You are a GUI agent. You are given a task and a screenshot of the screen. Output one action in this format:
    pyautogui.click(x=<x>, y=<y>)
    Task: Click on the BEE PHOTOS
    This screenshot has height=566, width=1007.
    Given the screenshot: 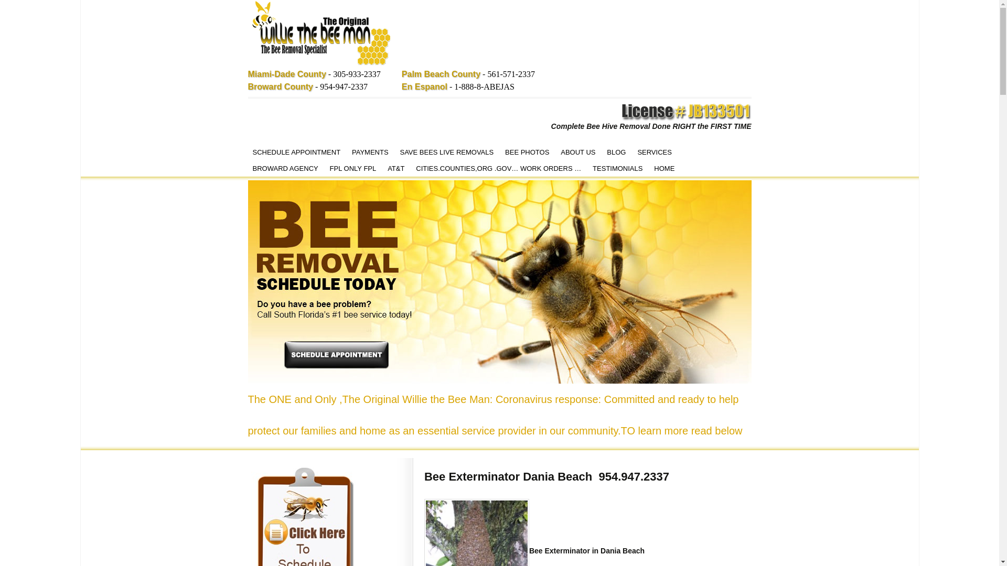 What is the action you would take?
    pyautogui.click(x=527, y=152)
    